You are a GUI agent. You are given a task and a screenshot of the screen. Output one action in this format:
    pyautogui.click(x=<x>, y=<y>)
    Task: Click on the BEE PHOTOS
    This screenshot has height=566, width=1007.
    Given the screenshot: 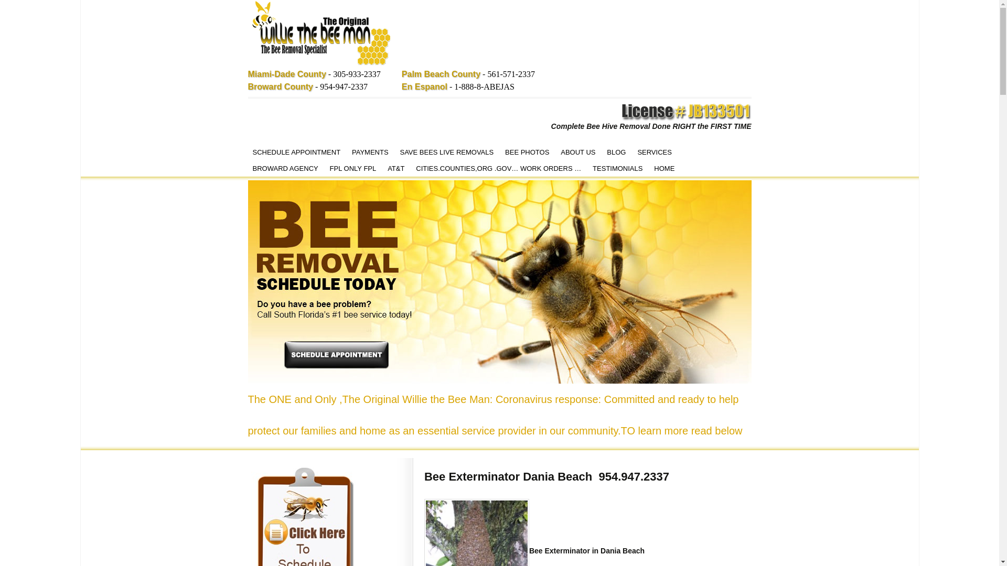 What is the action you would take?
    pyautogui.click(x=527, y=152)
    